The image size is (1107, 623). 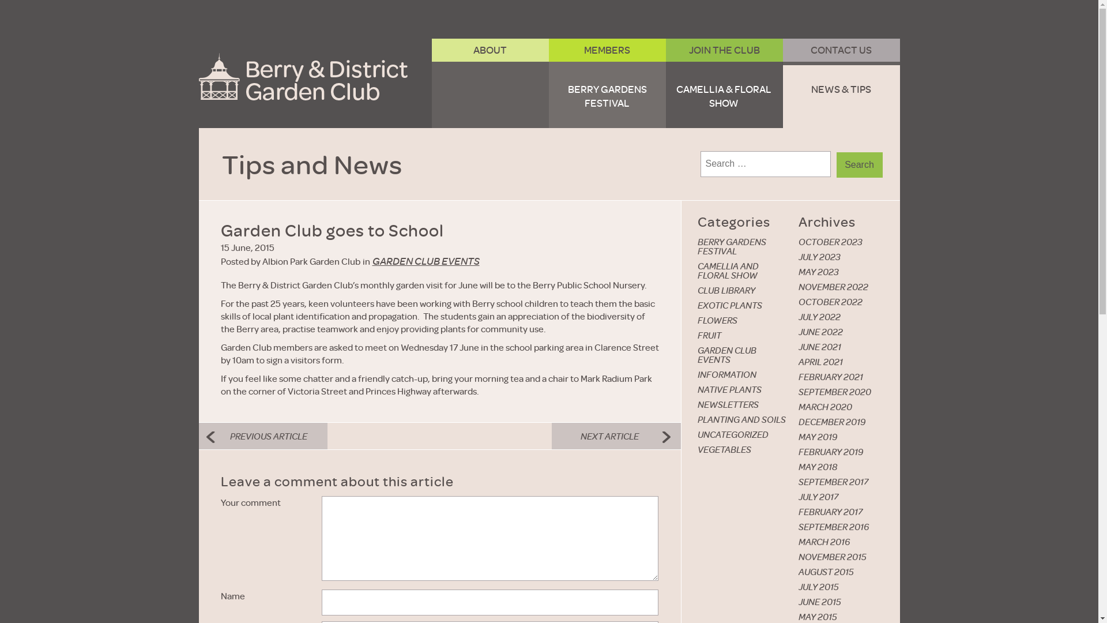 What do you see at coordinates (842, 97) in the screenshot?
I see `NEWS & TIPS` at bounding box center [842, 97].